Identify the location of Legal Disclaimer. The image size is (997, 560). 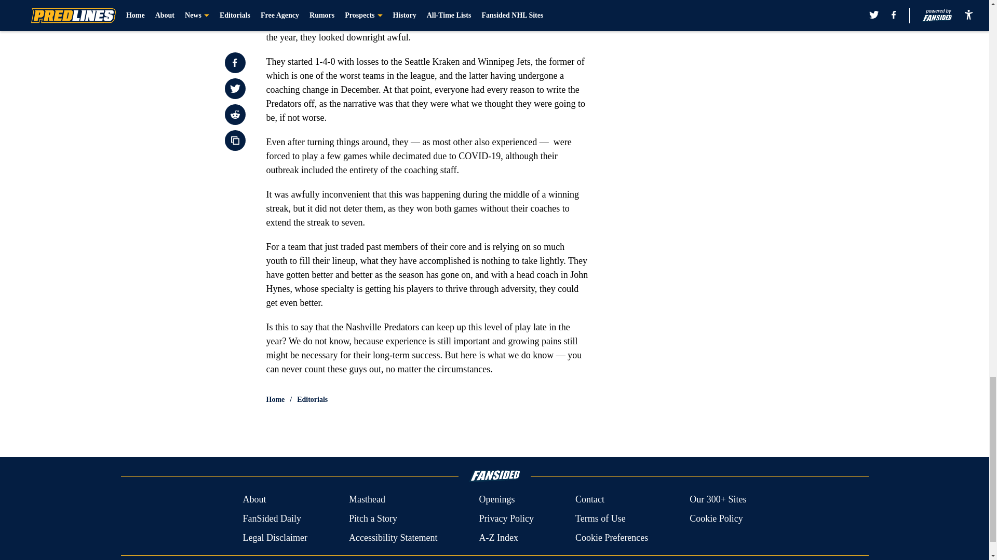
(274, 537).